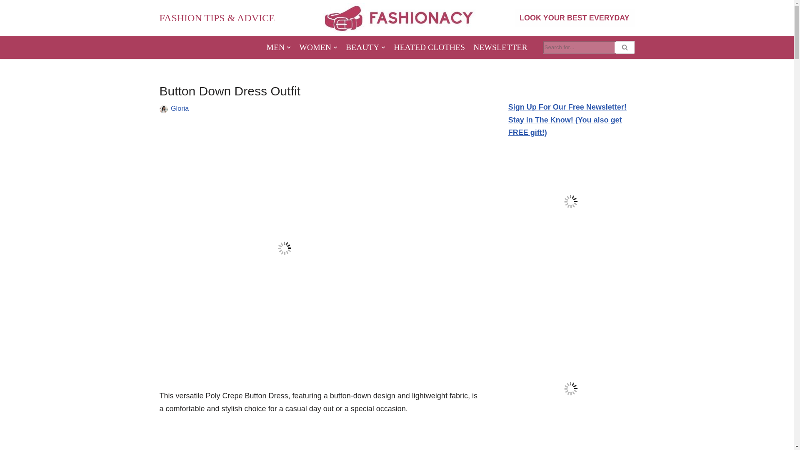 This screenshot has width=800, height=450. I want to click on BEAUTY, so click(365, 47).